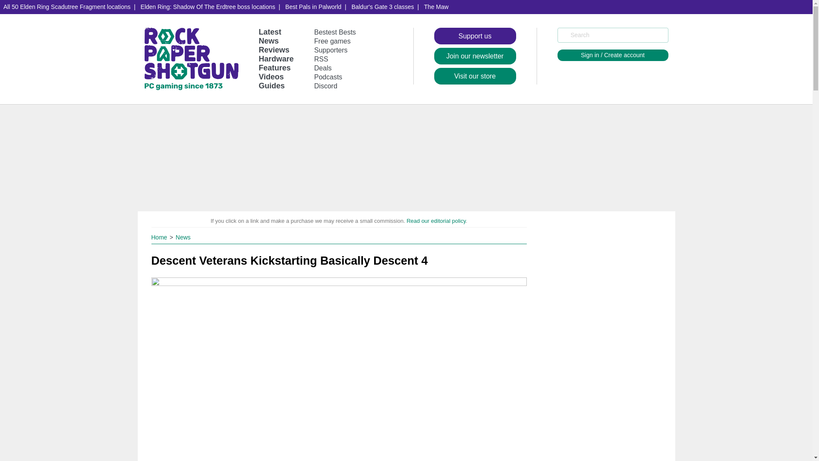  I want to click on Bestest Bests, so click(335, 32).